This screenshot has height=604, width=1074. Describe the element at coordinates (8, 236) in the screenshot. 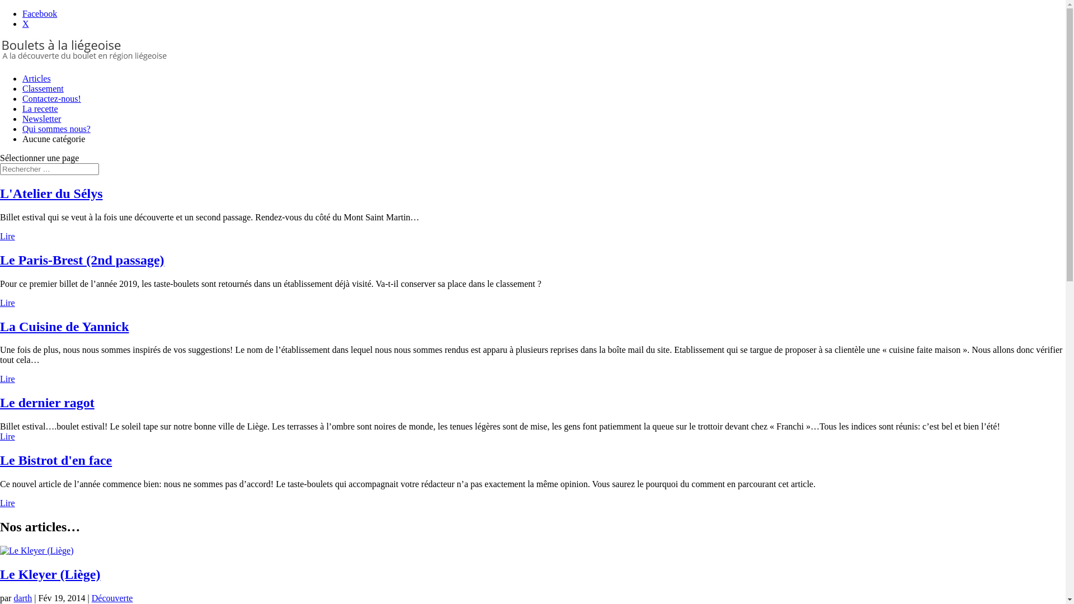

I see `Lire` at that location.